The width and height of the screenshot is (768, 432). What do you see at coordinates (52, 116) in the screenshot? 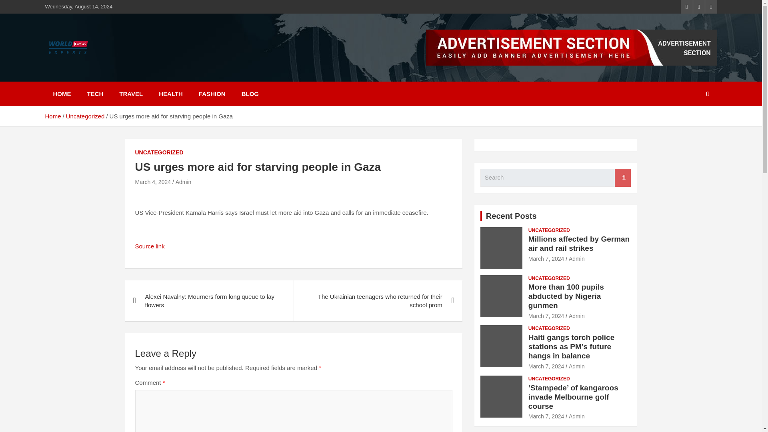
I see `Home` at bounding box center [52, 116].